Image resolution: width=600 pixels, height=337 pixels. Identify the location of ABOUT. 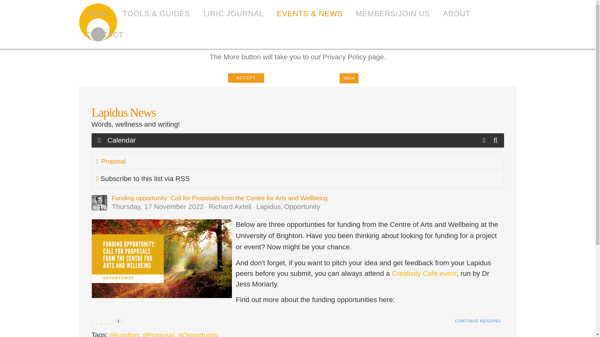
(457, 13).